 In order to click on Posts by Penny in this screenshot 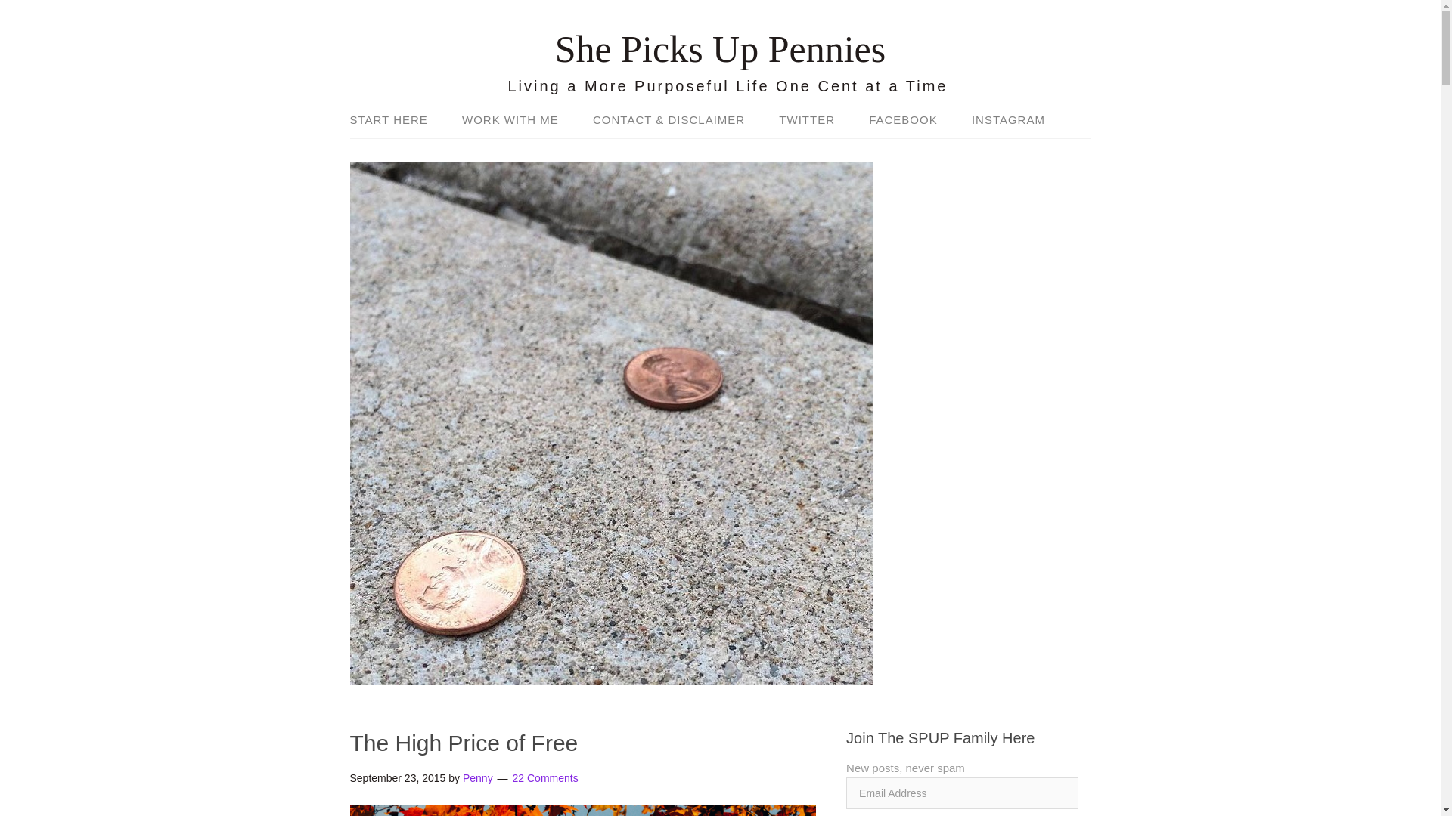, I will do `click(478, 777)`.